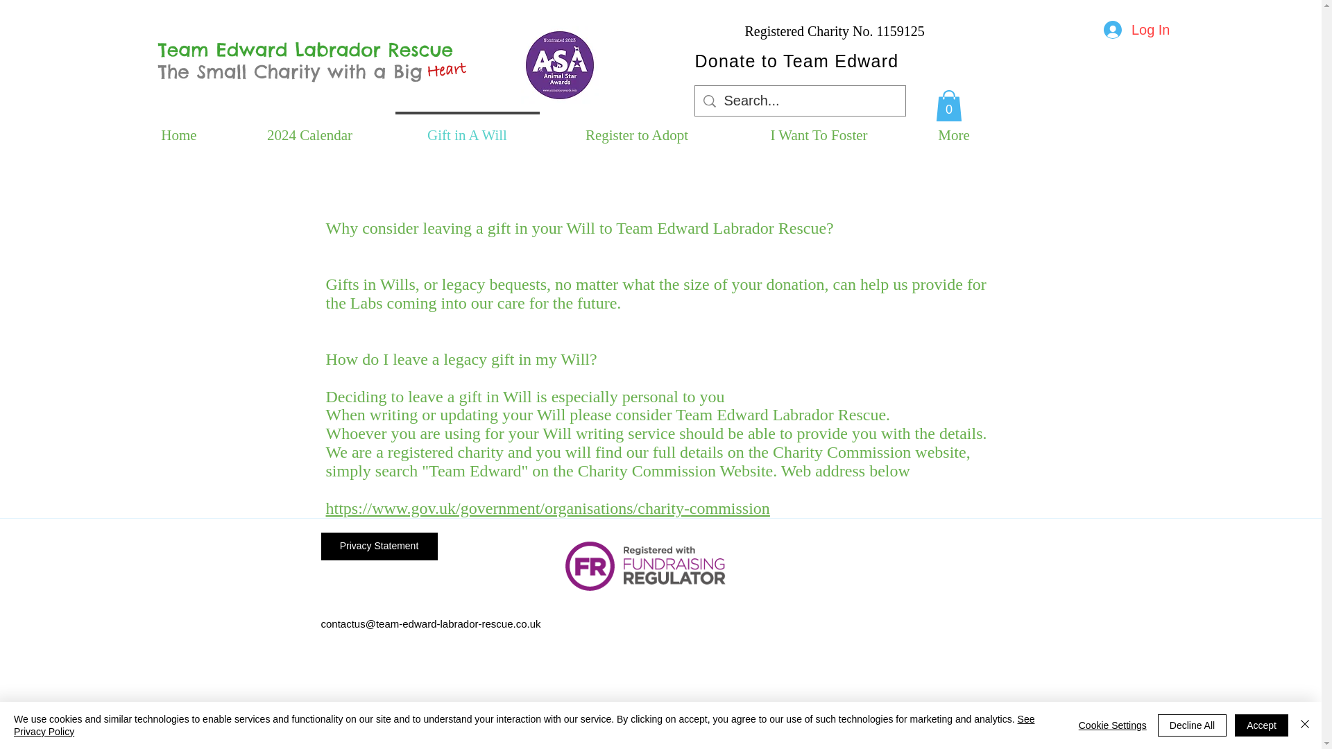 The image size is (1332, 749). I want to click on Home, so click(179, 128).